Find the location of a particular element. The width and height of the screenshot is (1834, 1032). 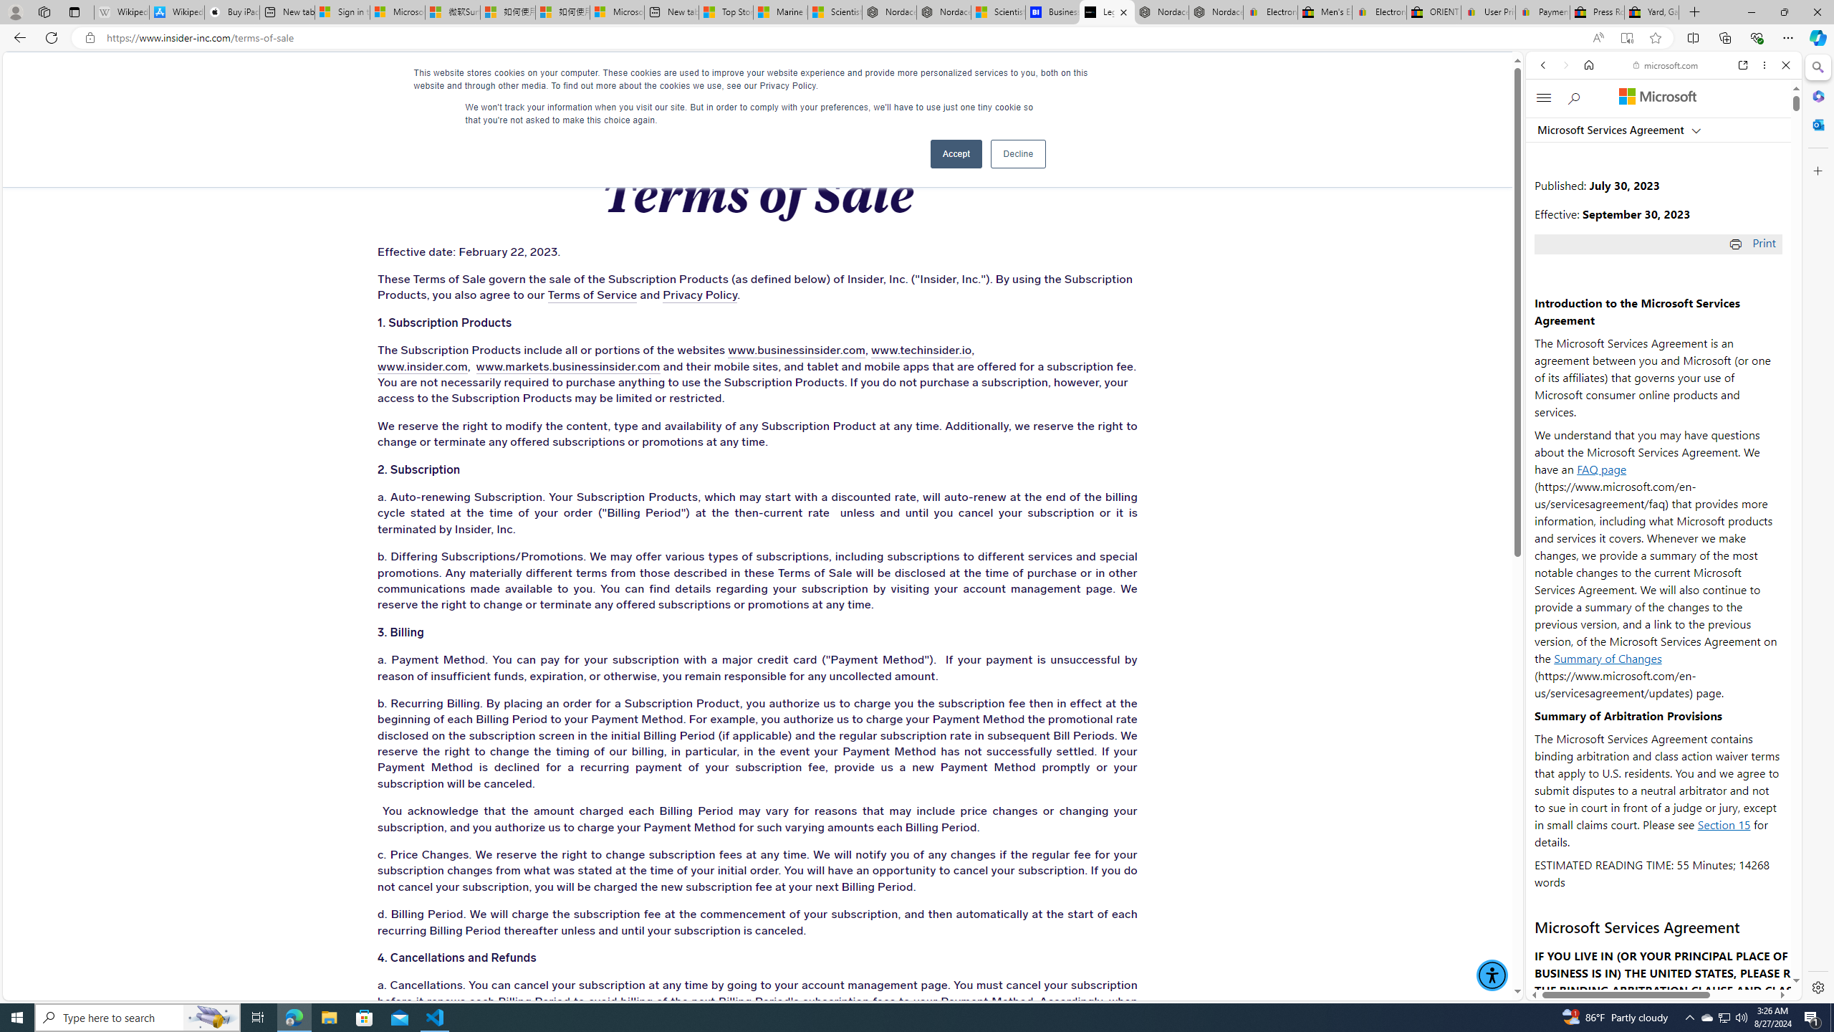

Press Room - eBay Inc. is located at coordinates (1597, 12).